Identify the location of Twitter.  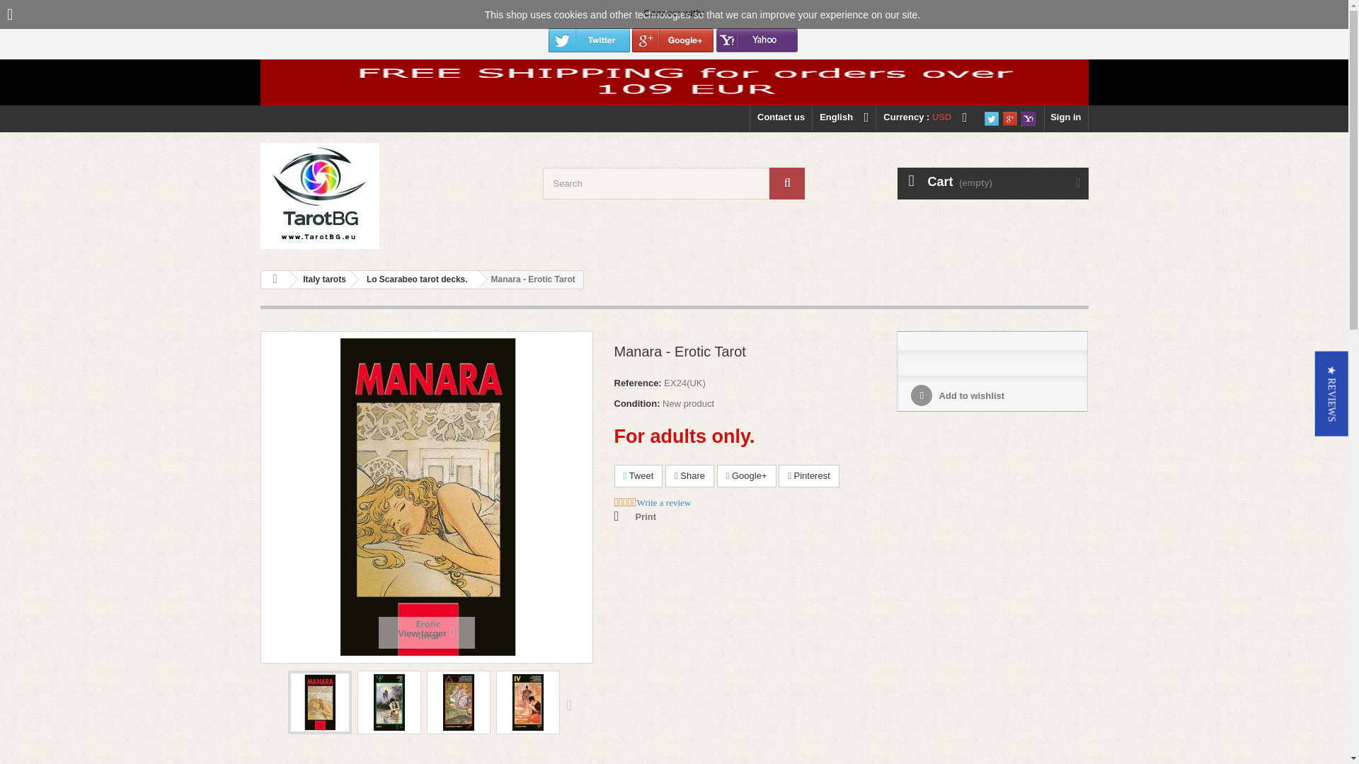
(589, 35).